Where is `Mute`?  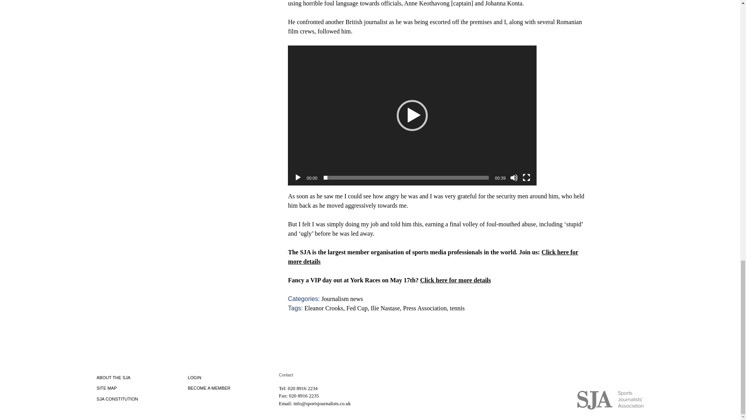 Mute is located at coordinates (514, 177).